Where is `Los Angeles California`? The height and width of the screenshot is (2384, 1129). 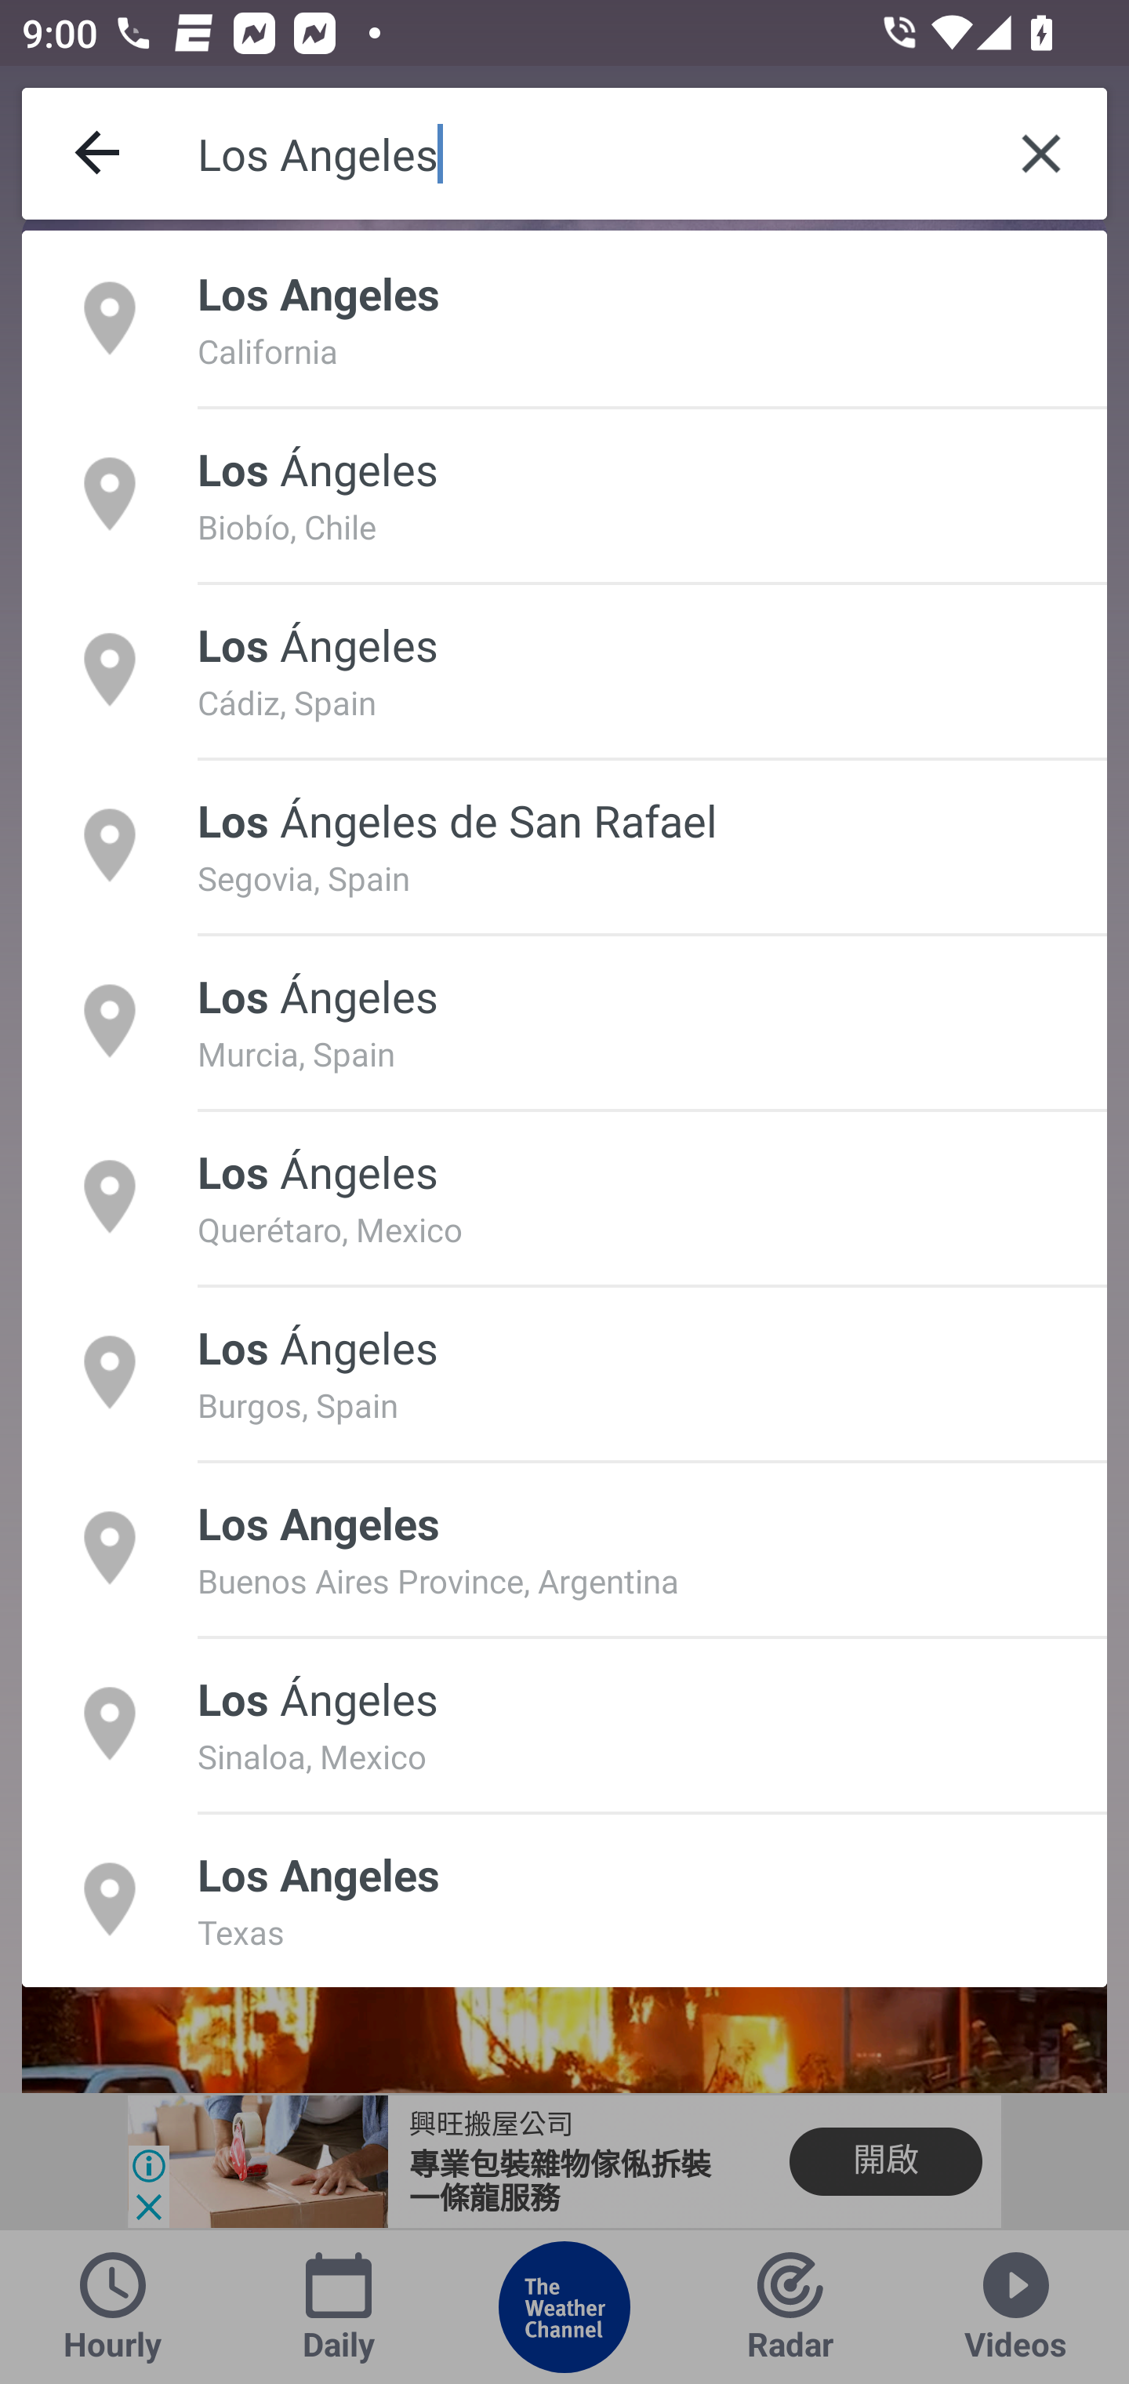
Los Angeles California is located at coordinates (564, 318).